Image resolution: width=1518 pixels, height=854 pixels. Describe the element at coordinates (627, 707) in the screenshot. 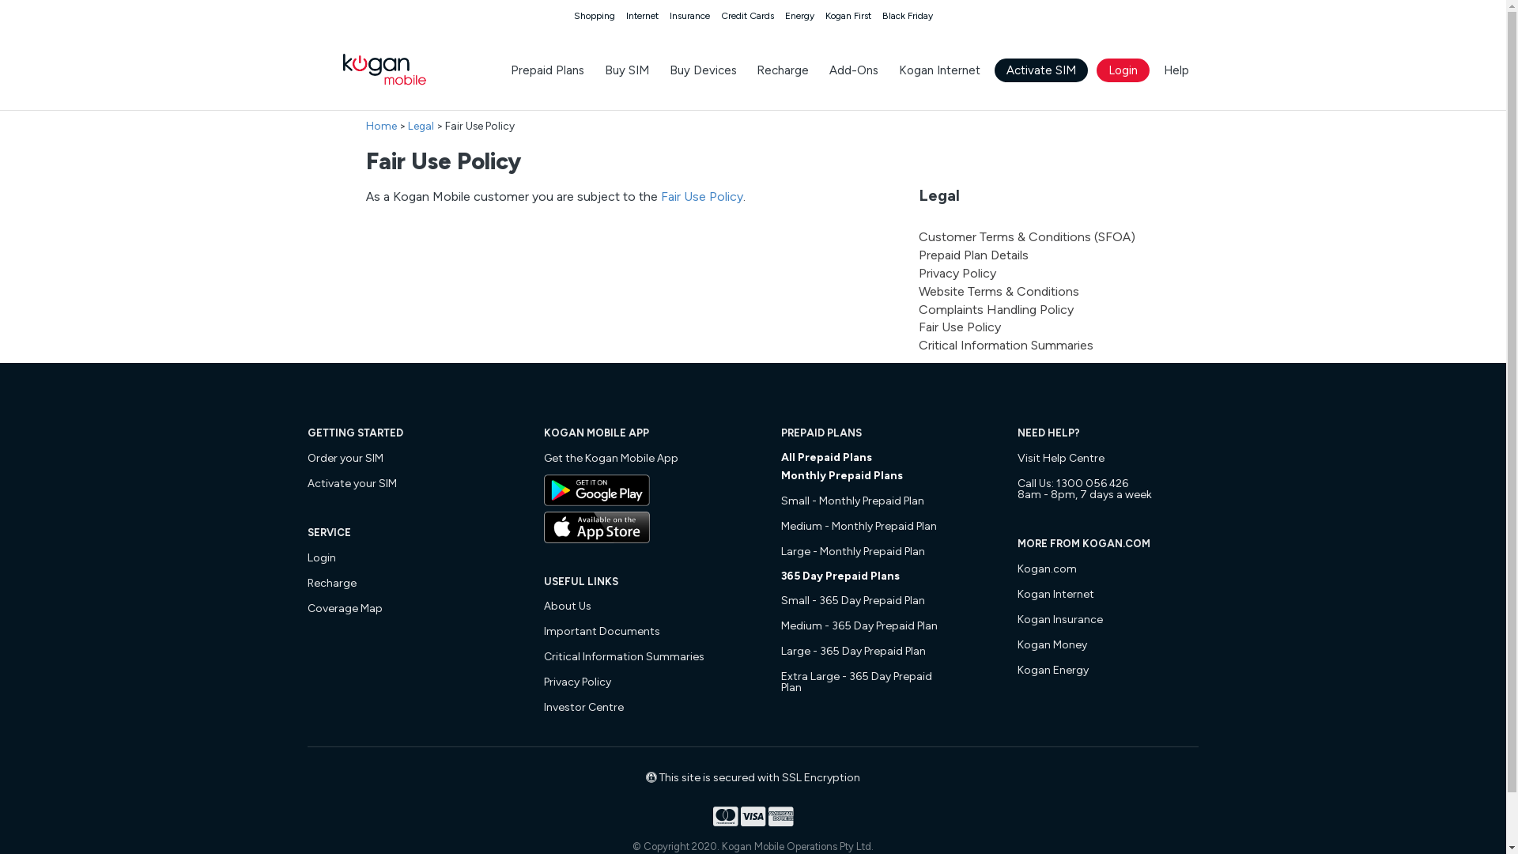

I see `Investor Centre` at that location.